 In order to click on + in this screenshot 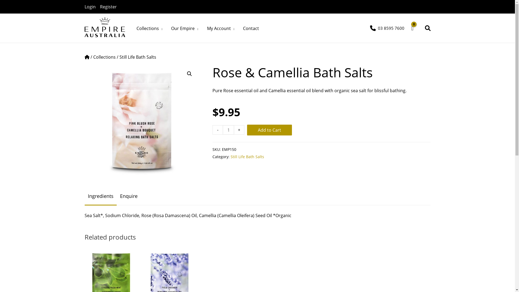, I will do `click(239, 130)`.